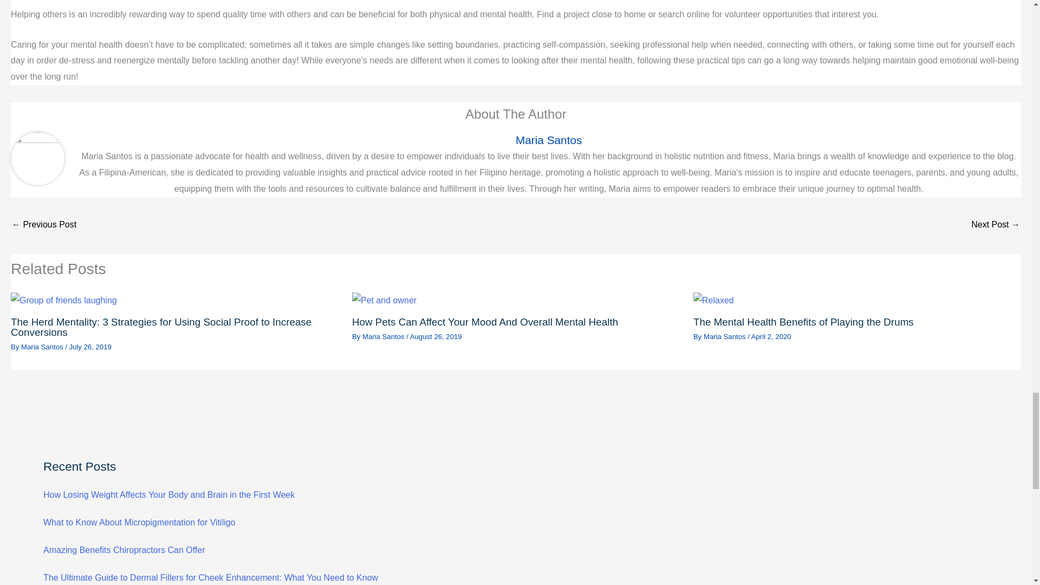 Image resolution: width=1040 pixels, height=585 pixels. I want to click on How Regular Pipe Inspection Affects Health at Home, so click(43, 225).